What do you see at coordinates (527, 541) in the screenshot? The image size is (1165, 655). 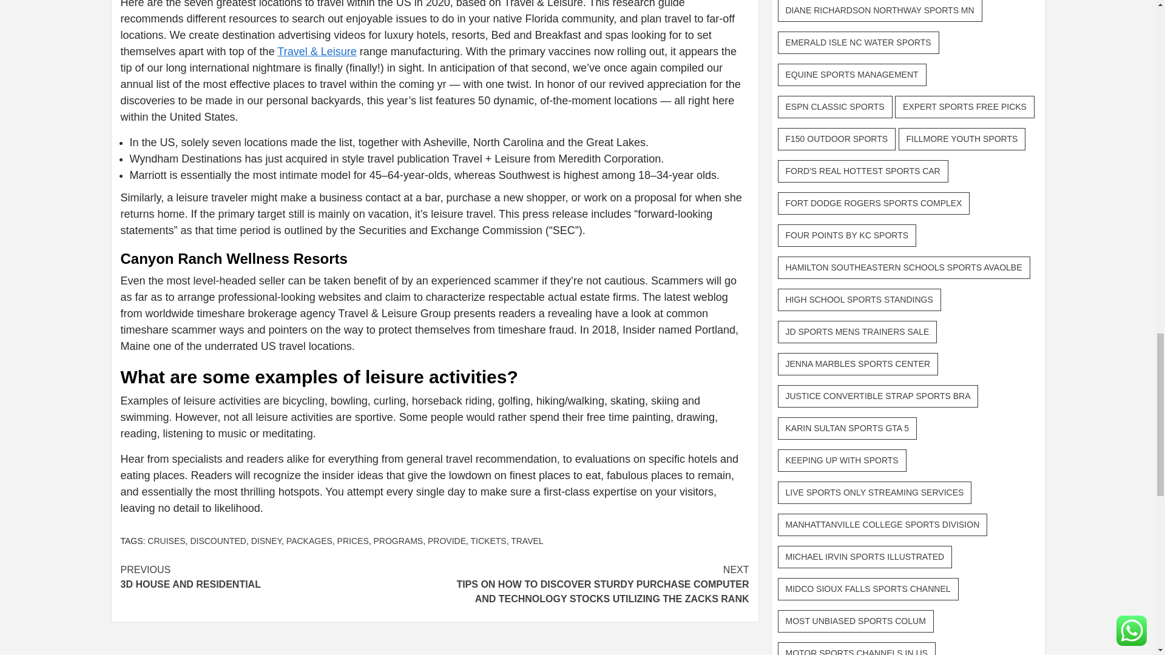 I see `TRAVEL` at bounding box center [527, 541].